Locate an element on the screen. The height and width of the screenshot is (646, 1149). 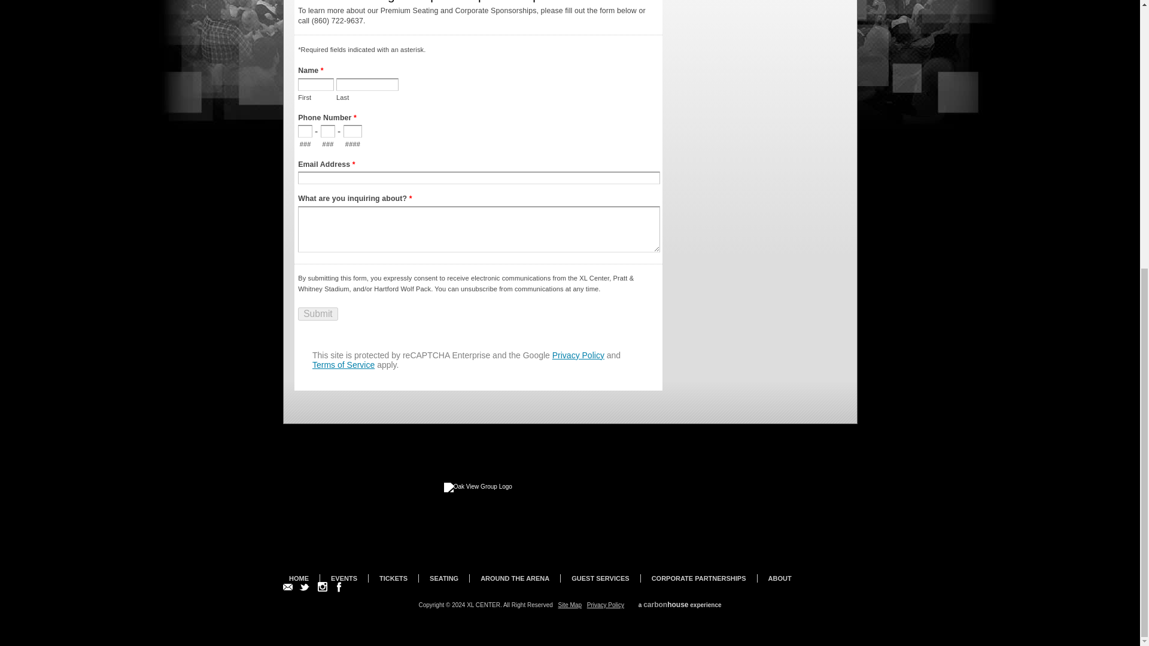
Sign Up for our Email Newsletter is located at coordinates (287, 587).